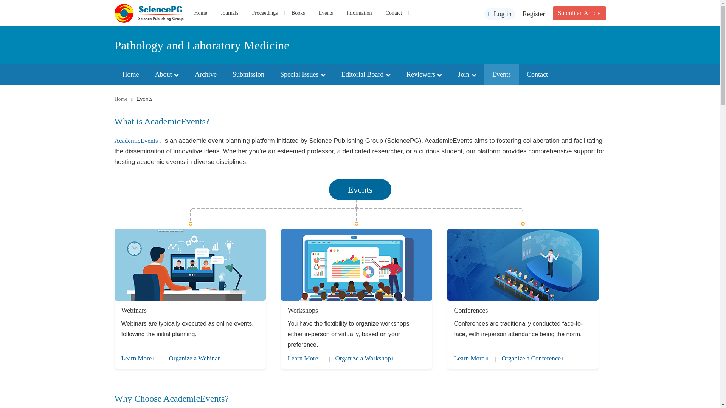 This screenshot has height=408, width=726. What do you see at coordinates (366, 74) in the screenshot?
I see `Editorial Board` at bounding box center [366, 74].